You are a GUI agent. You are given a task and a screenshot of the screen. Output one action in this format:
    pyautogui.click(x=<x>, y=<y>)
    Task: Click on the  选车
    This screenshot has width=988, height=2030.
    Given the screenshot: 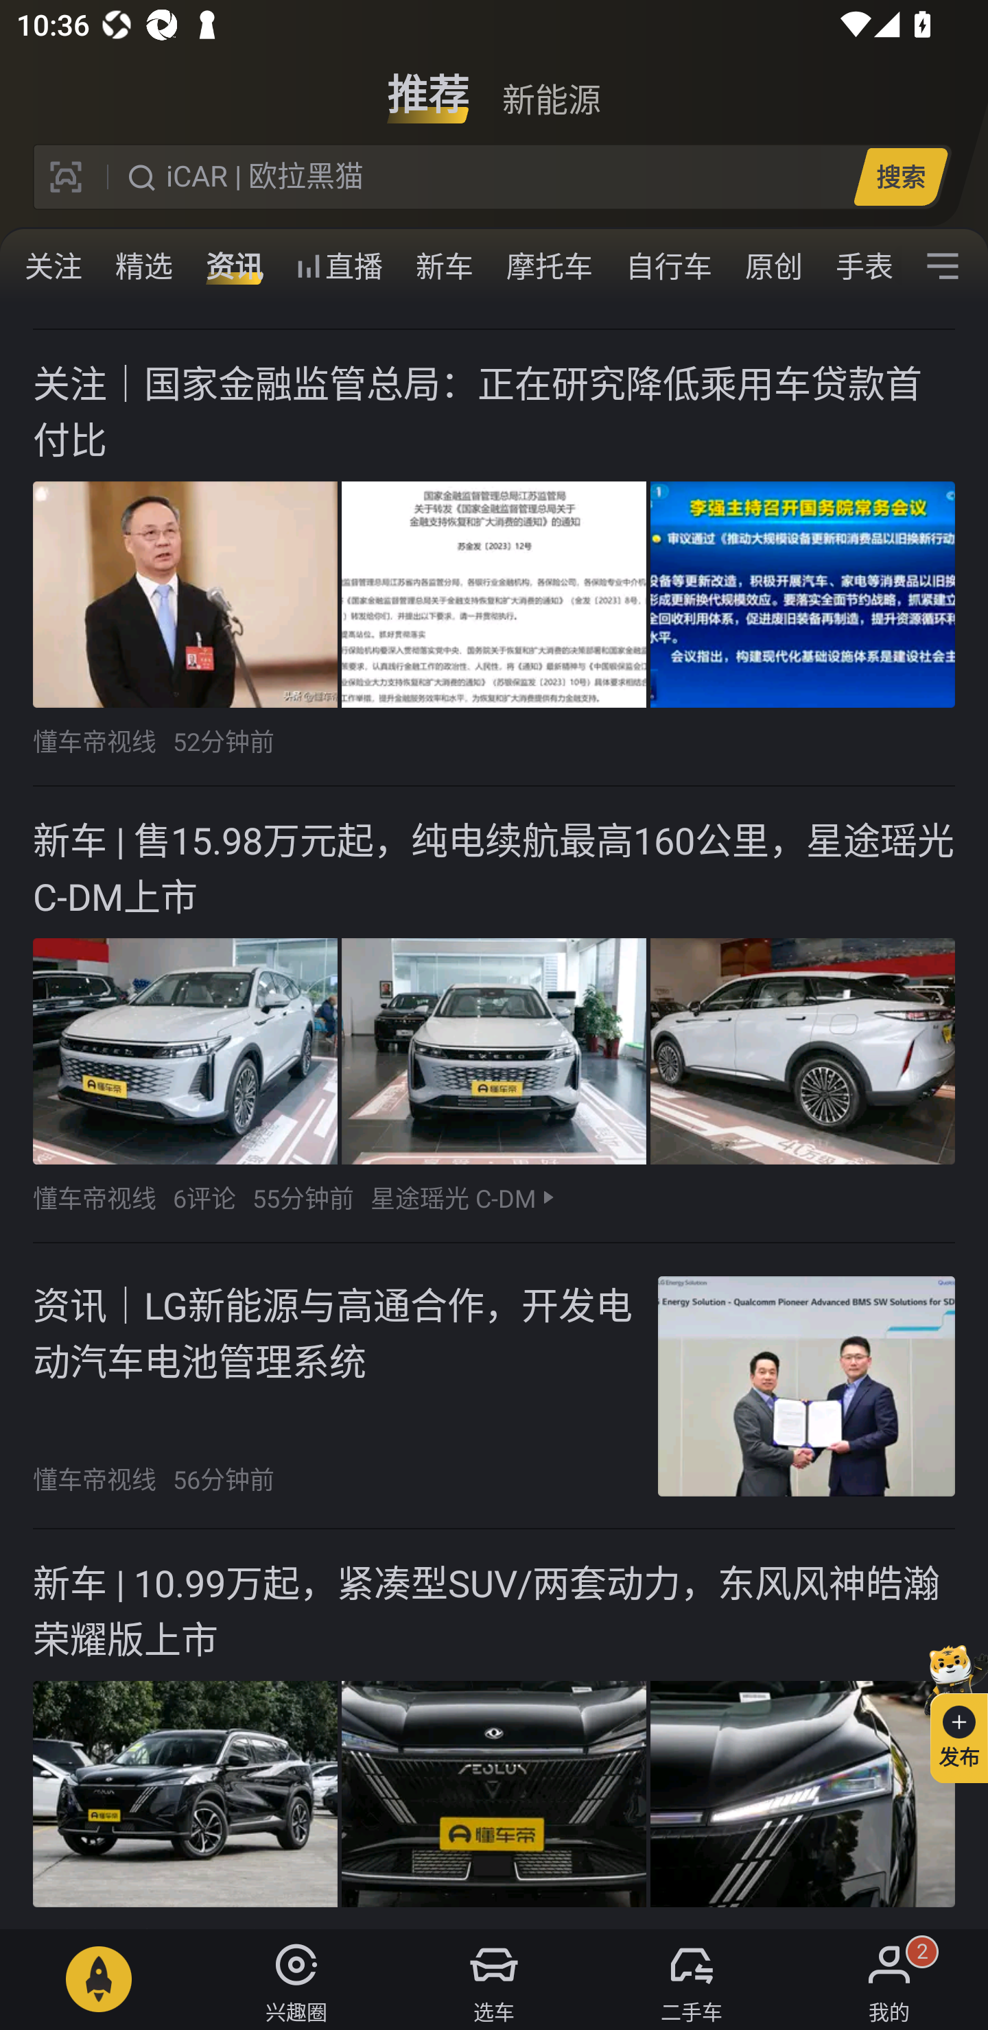 What is the action you would take?
    pyautogui.click(x=494, y=1979)
    